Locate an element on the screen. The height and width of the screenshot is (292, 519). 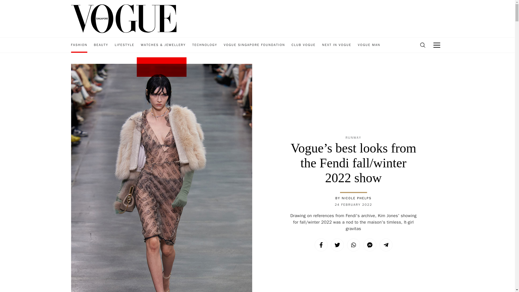
Telegram is located at coordinates (386, 245).